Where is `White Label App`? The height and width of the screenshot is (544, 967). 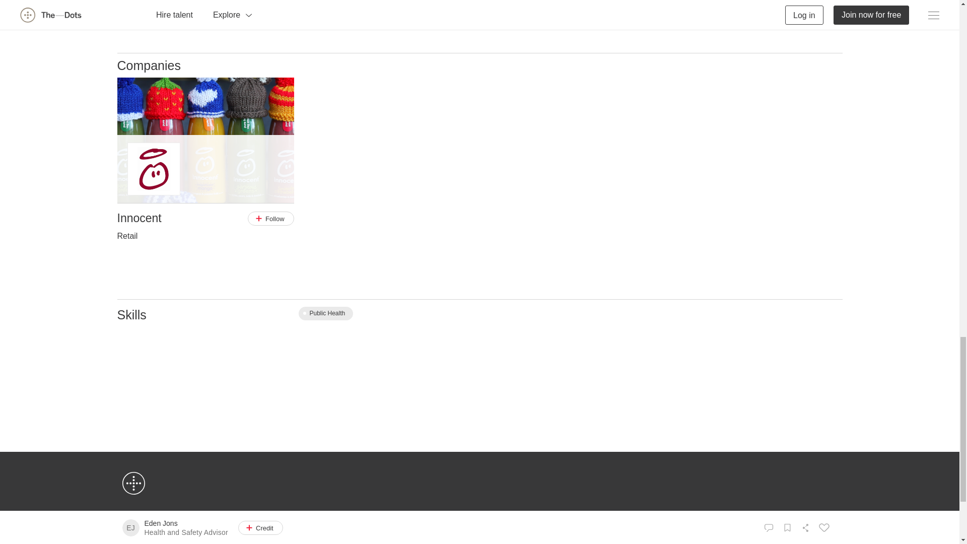
White Label App is located at coordinates (146, 542).